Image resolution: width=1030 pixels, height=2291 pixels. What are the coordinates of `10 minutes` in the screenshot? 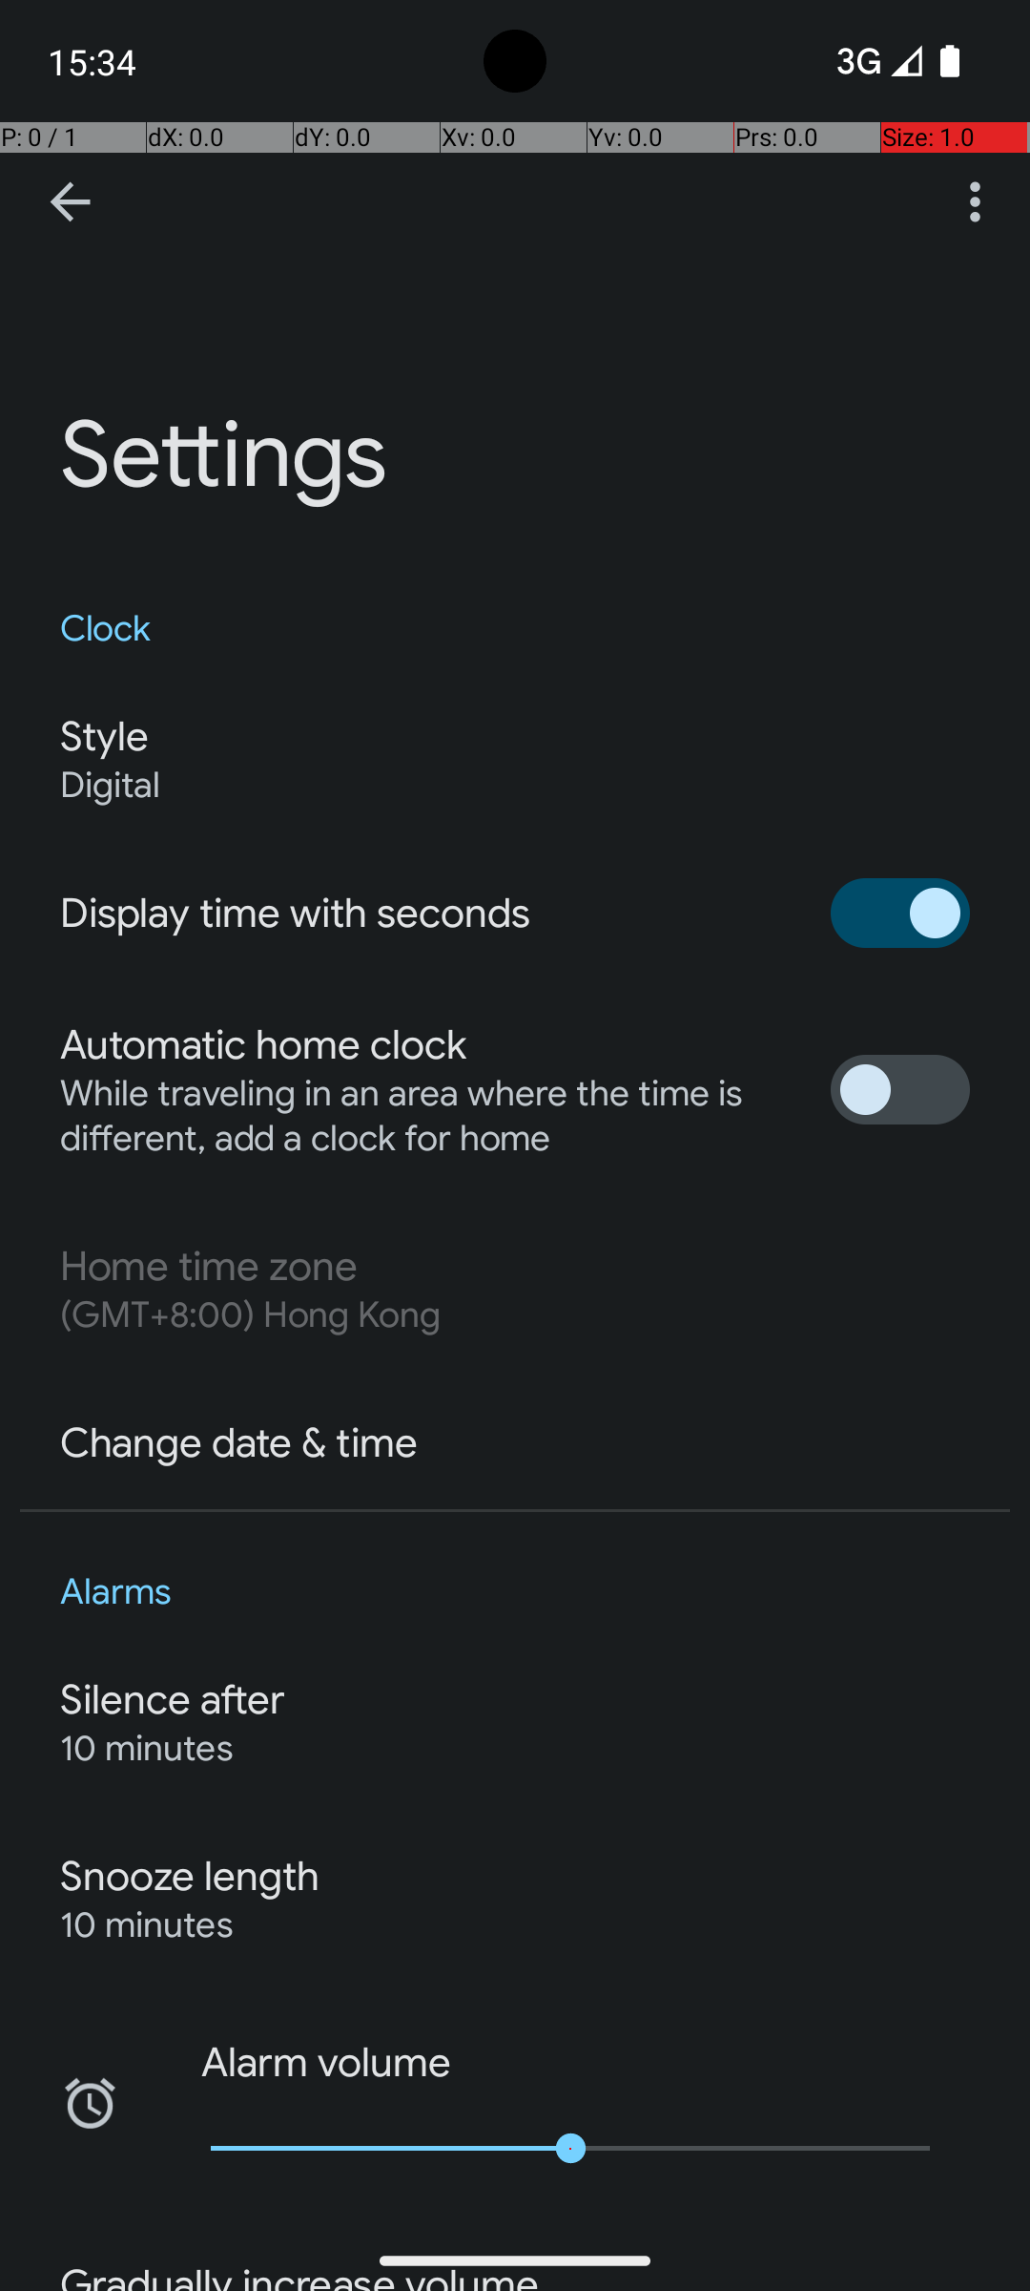 It's located at (147, 1749).